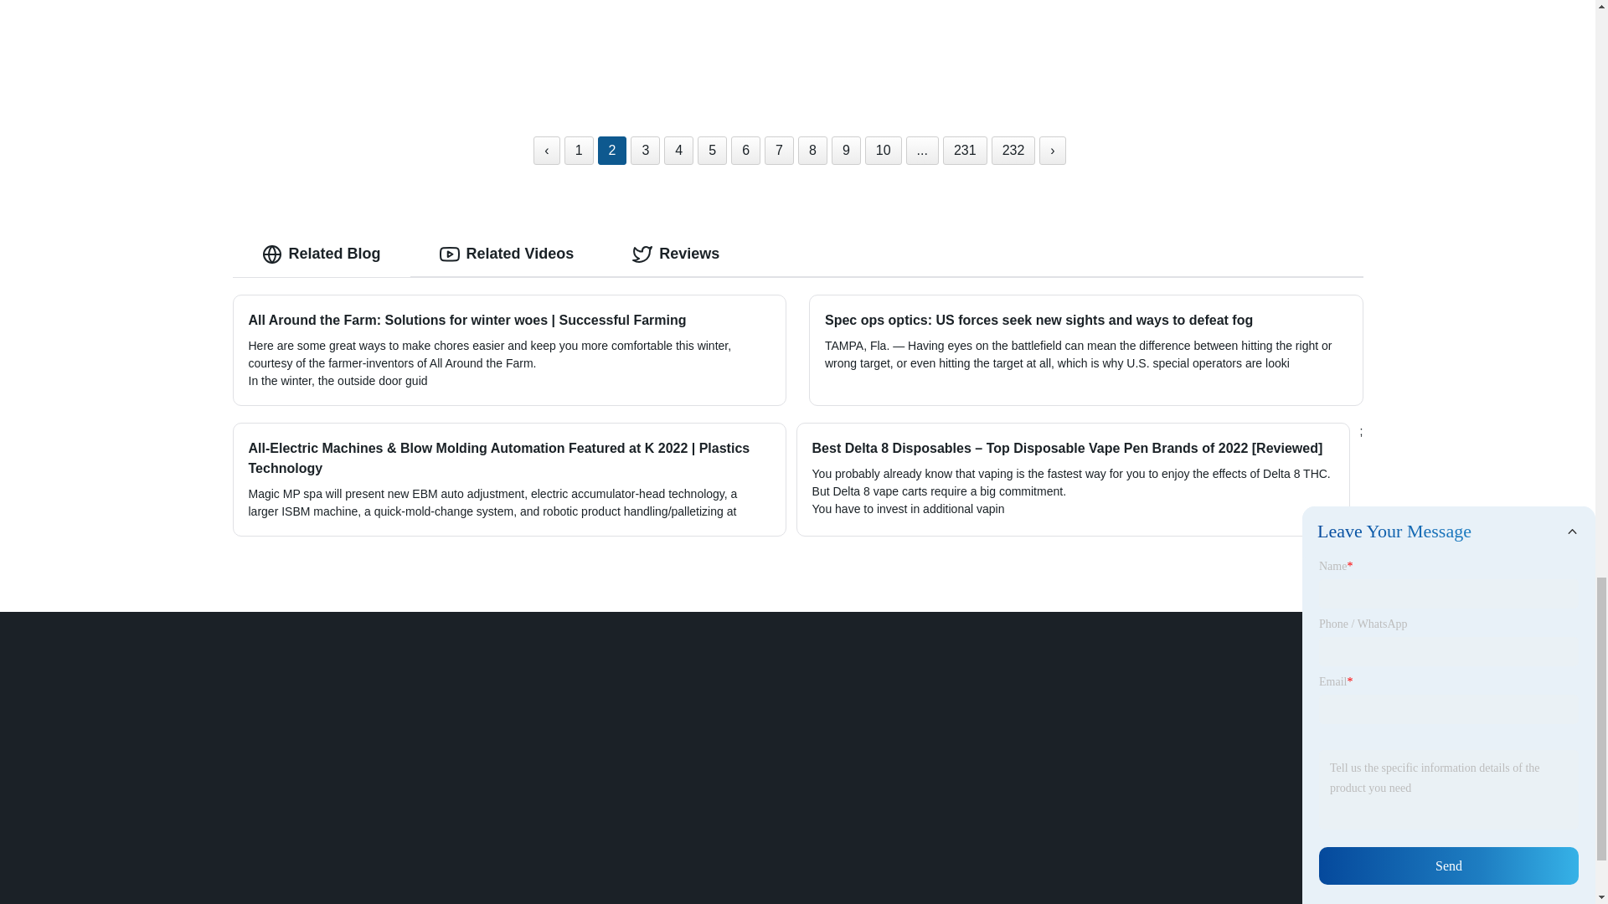  Describe the element at coordinates (883, 151) in the screenshot. I see `10` at that location.